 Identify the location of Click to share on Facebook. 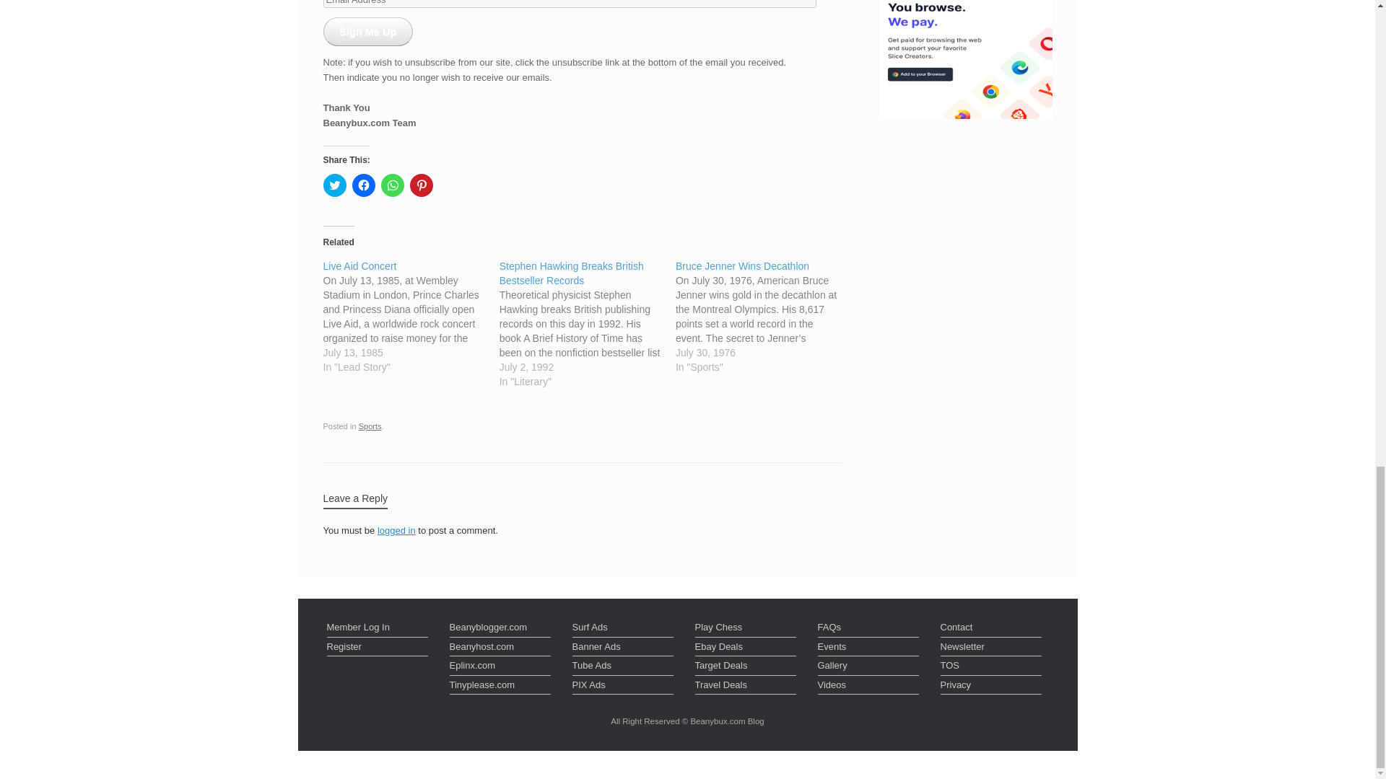
(364, 185).